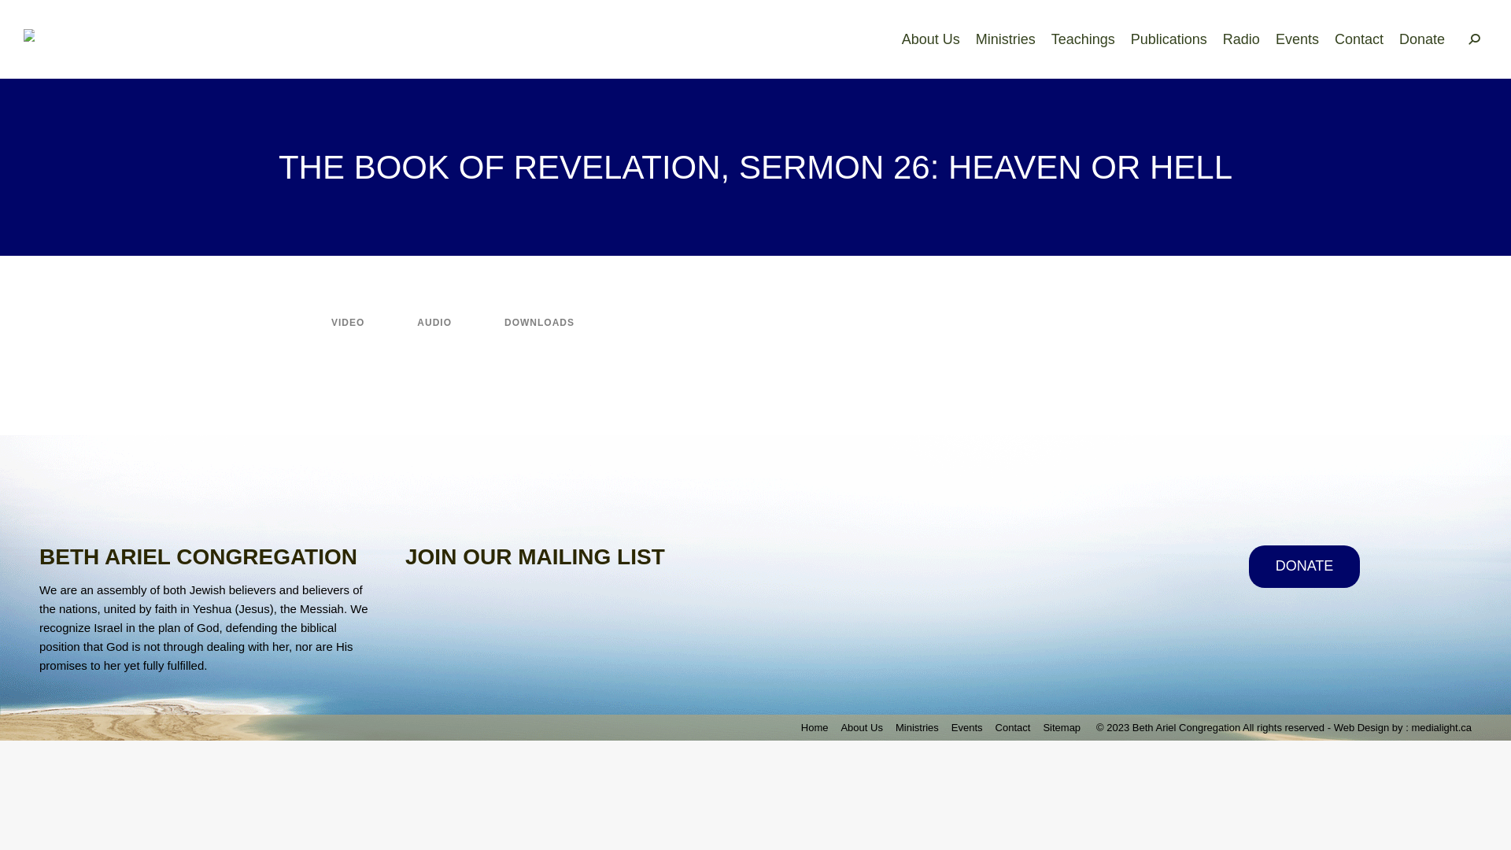 The height and width of the screenshot is (850, 1511). Describe the element at coordinates (1062, 727) in the screenshot. I see `Sitemap` at that location.